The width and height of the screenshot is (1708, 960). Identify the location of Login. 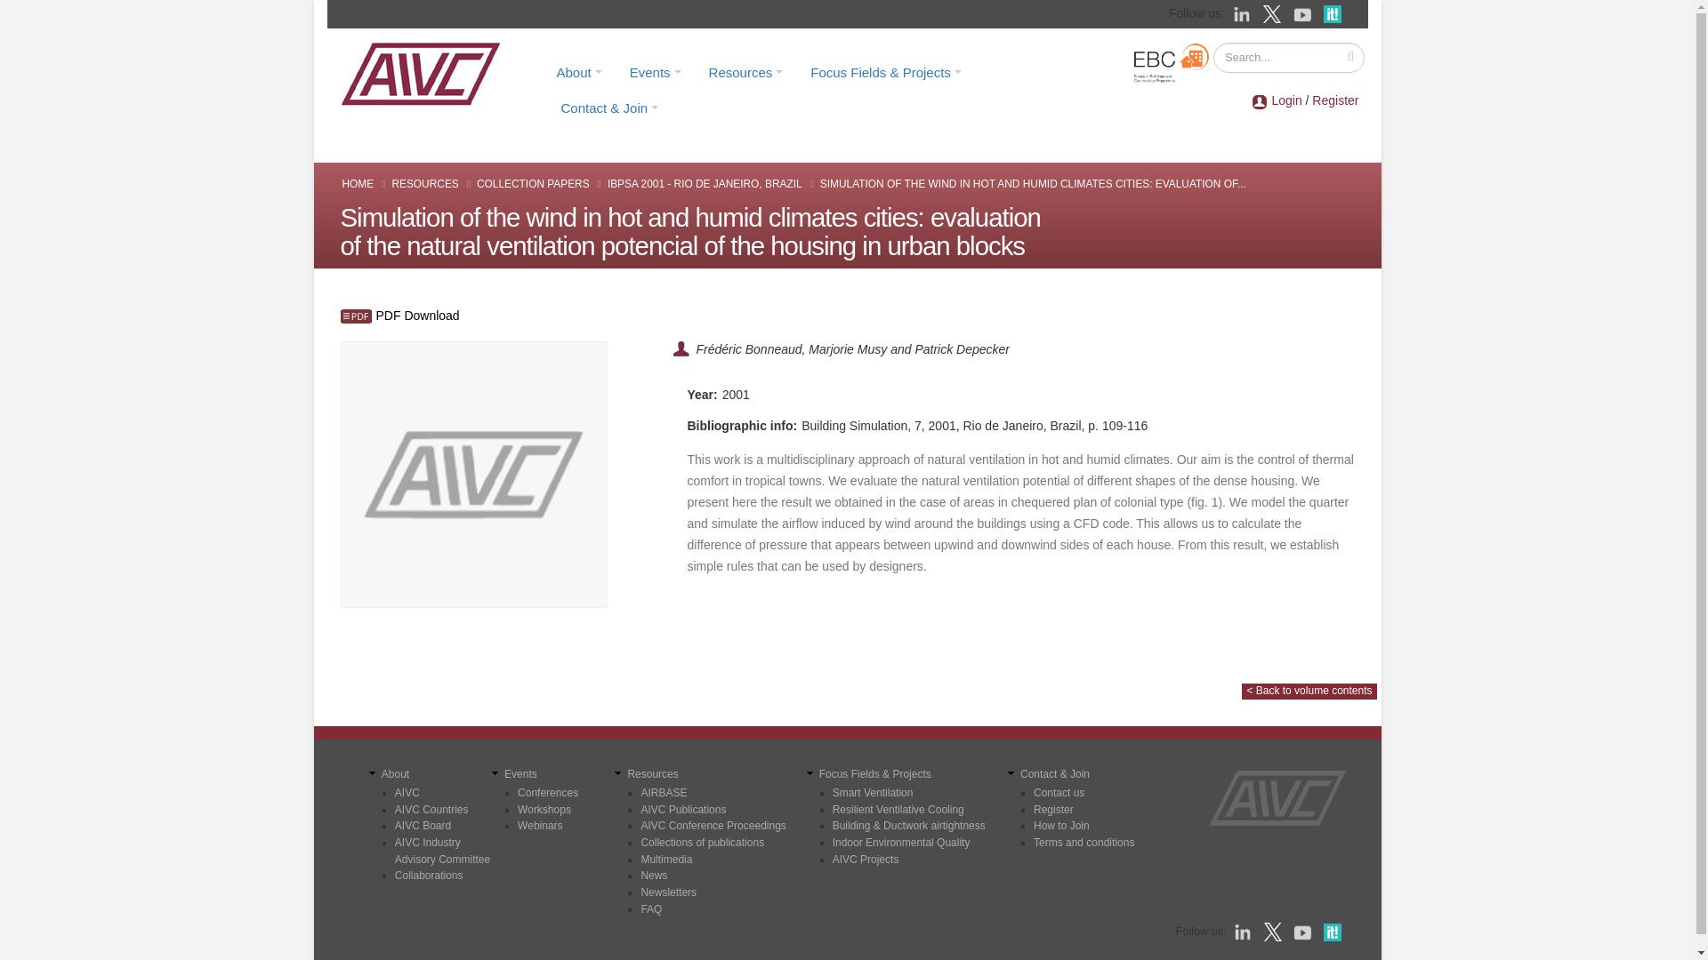
(1286, 100).